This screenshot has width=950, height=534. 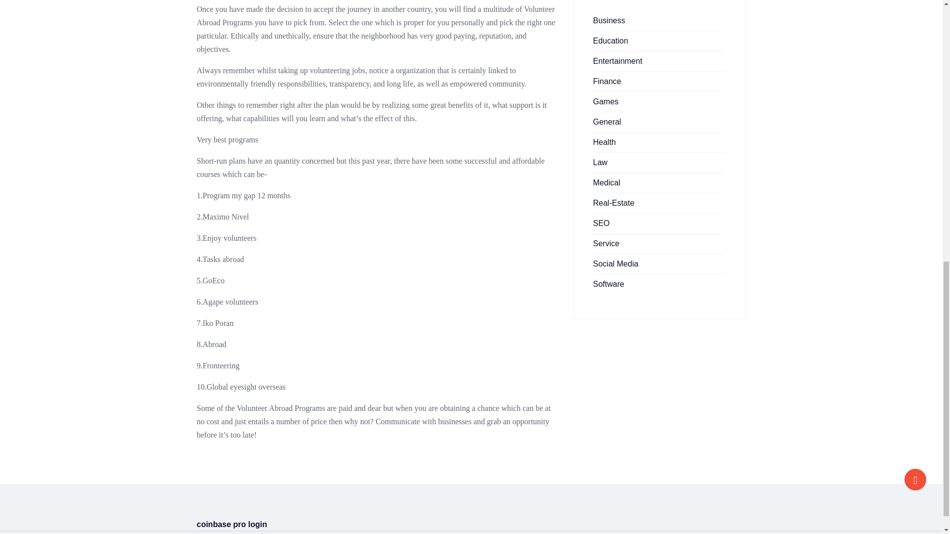 What do you see at coordinates (600, 162) in the screenshot?
I see `Law` at bounding box center [600, 162].